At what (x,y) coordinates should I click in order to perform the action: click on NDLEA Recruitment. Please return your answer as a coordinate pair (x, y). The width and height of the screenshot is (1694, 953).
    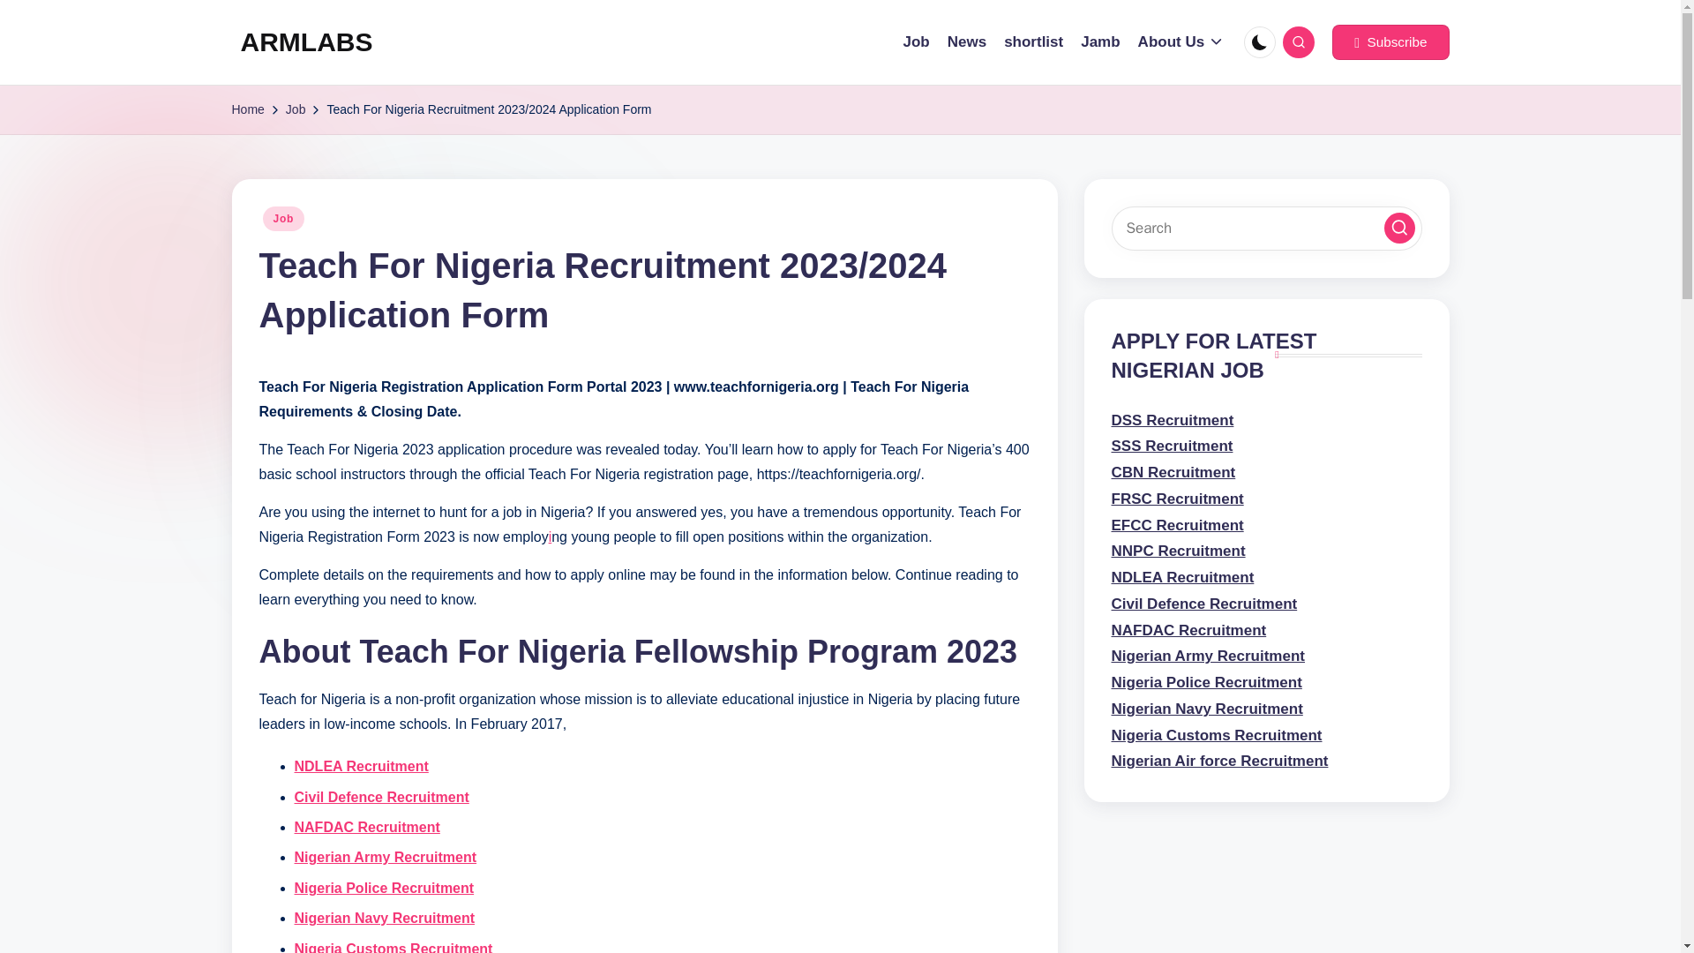
    Looking at the image, I should click on (362, 766).